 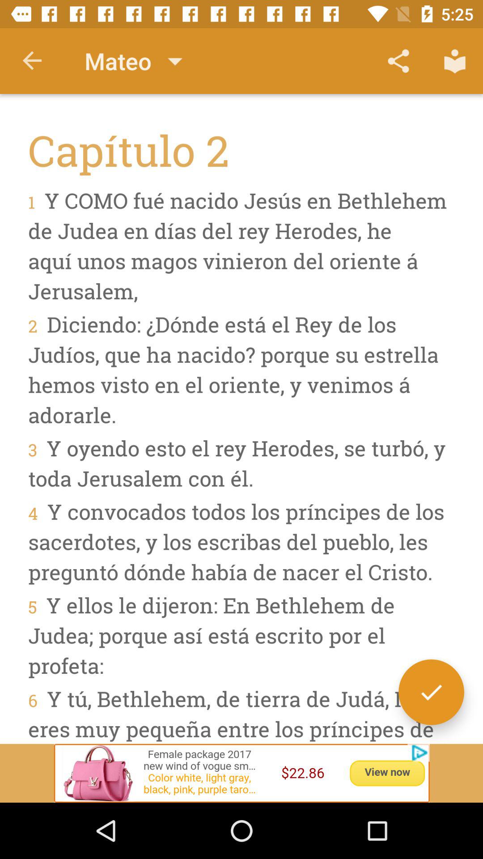 I want to click on press item below 4 y convocados, so click(x=431, y=692).